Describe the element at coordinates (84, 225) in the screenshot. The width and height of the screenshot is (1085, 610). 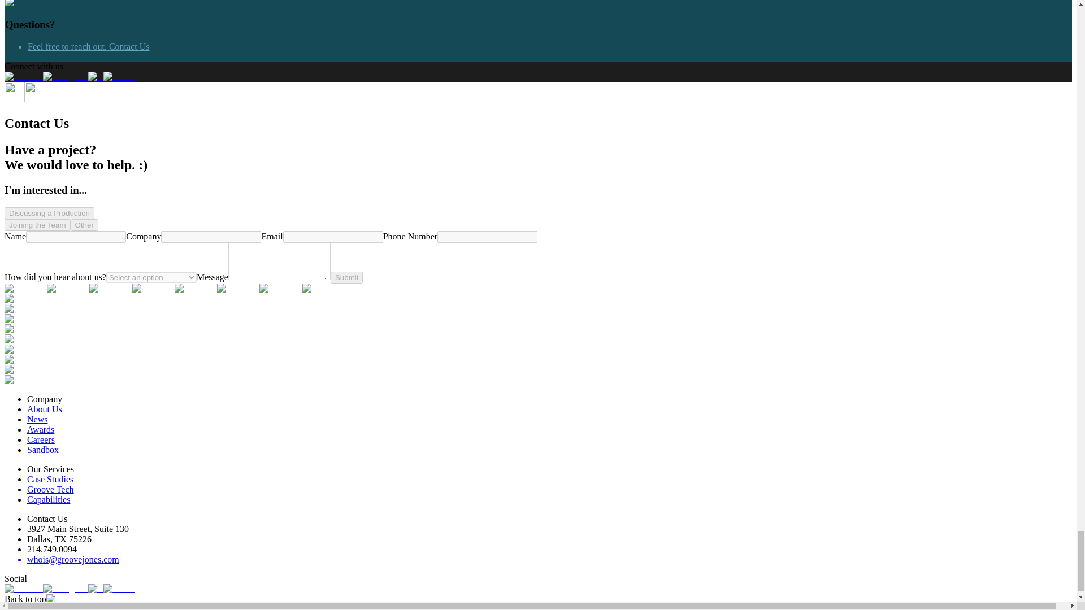
I see `Other` at that location.